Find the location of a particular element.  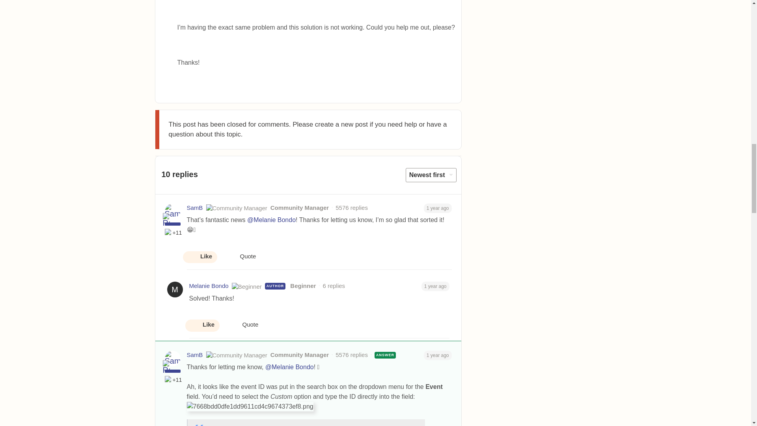

SamB is located at coordinates (195, 208).